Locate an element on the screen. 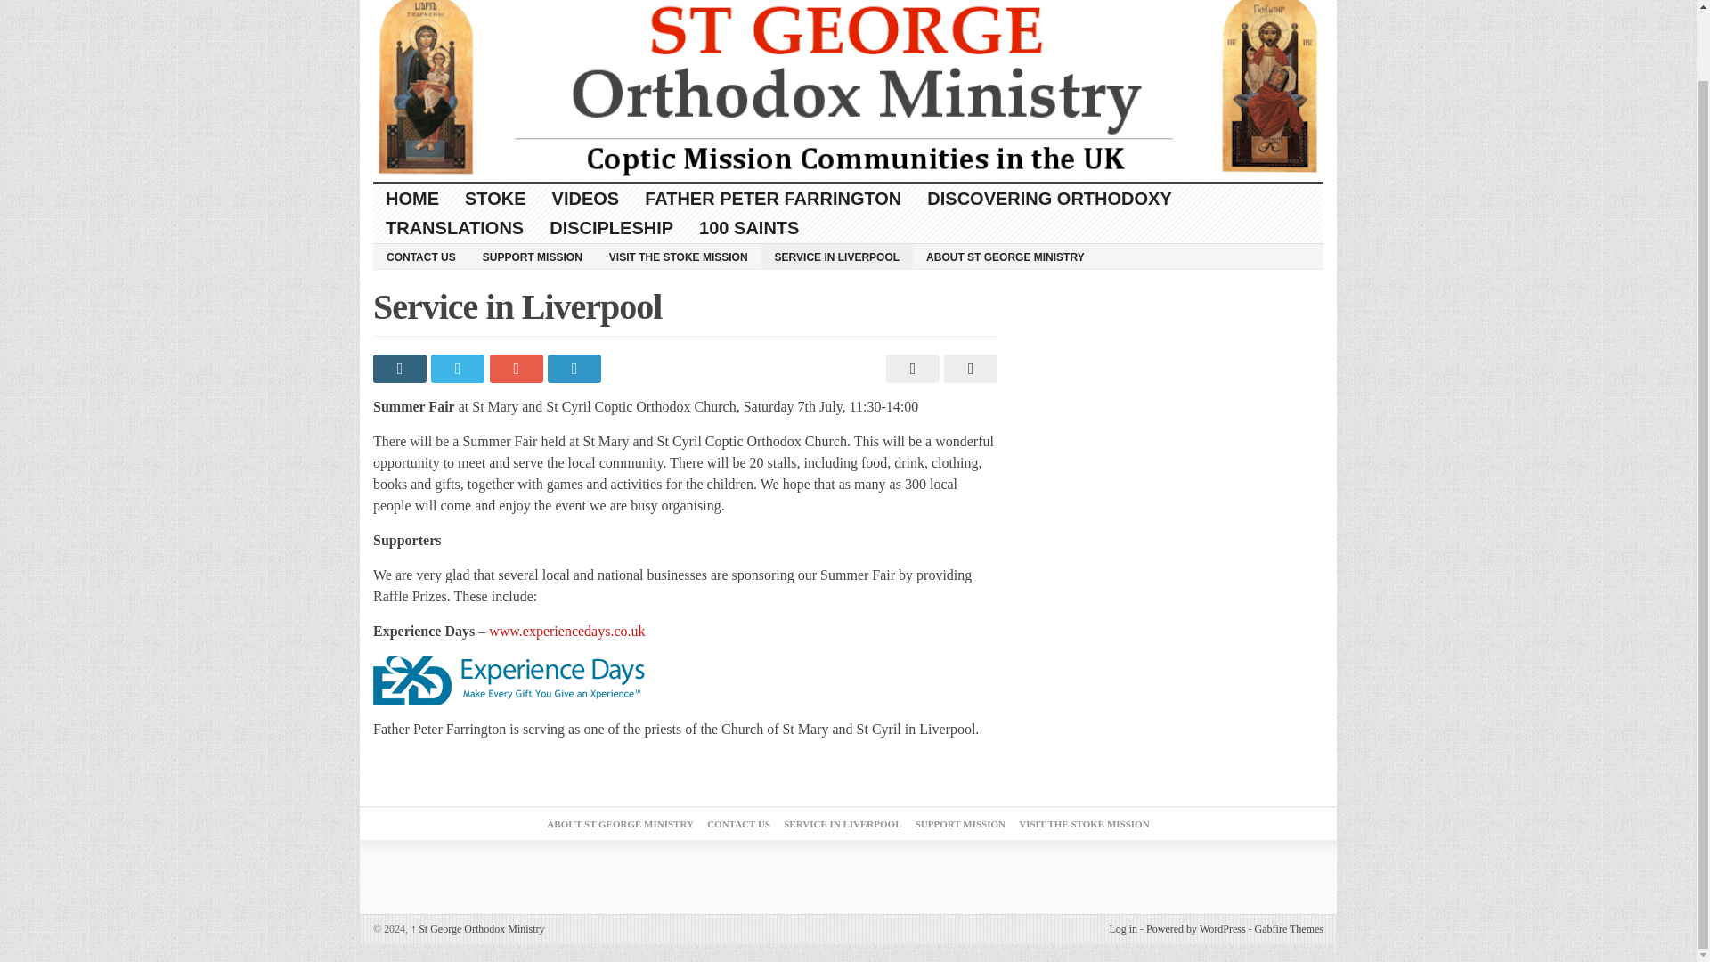  TRANSLATIONS is located at coordinates (454, 228).